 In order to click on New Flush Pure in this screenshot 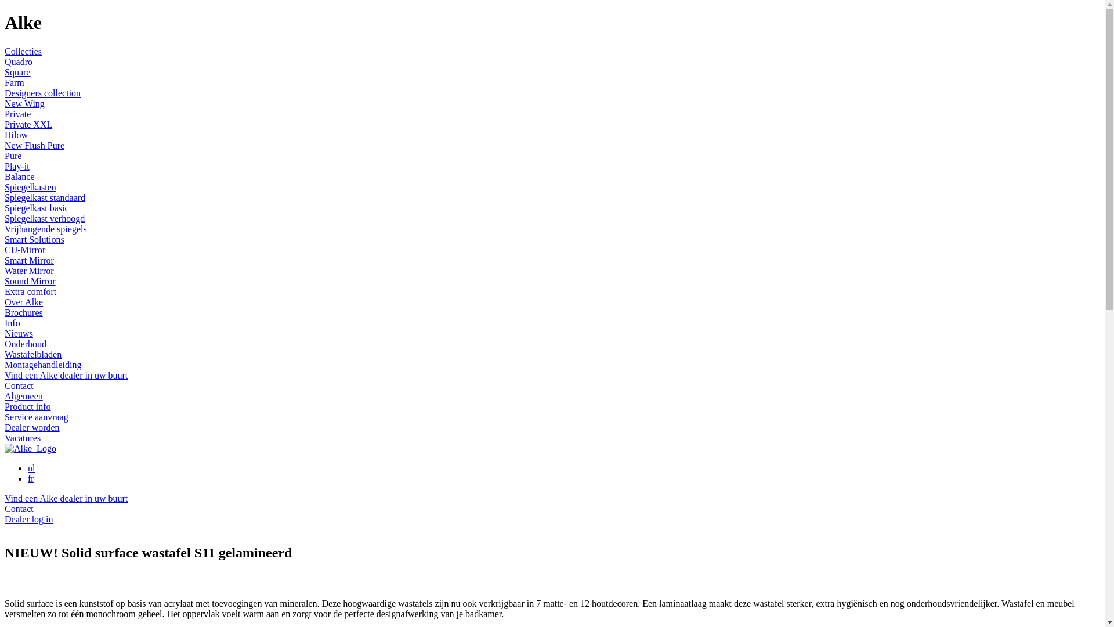, I will do `click(35, 145)`.